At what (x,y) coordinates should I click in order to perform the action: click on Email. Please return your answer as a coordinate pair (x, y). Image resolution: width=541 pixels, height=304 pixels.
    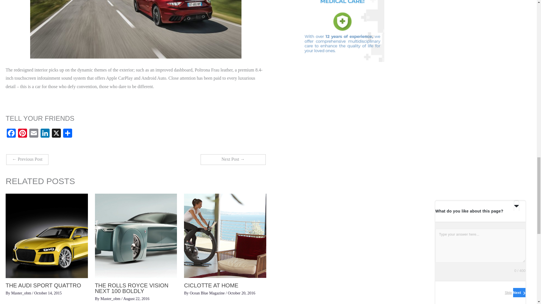
    Looking at the image, I should click on (34, 133).